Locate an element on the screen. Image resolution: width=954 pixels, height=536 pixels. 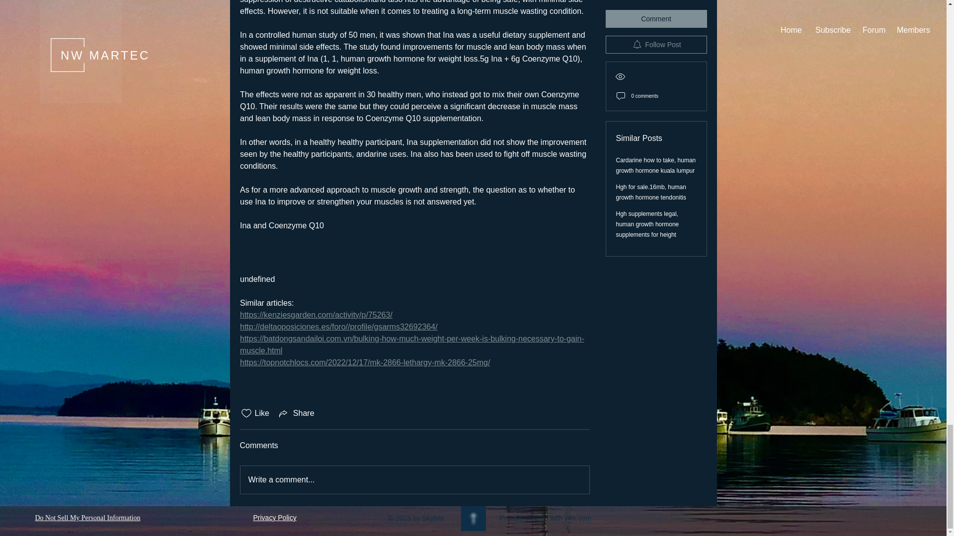
Do Not Sell My Personal Information is located at coordinates (87, 518).